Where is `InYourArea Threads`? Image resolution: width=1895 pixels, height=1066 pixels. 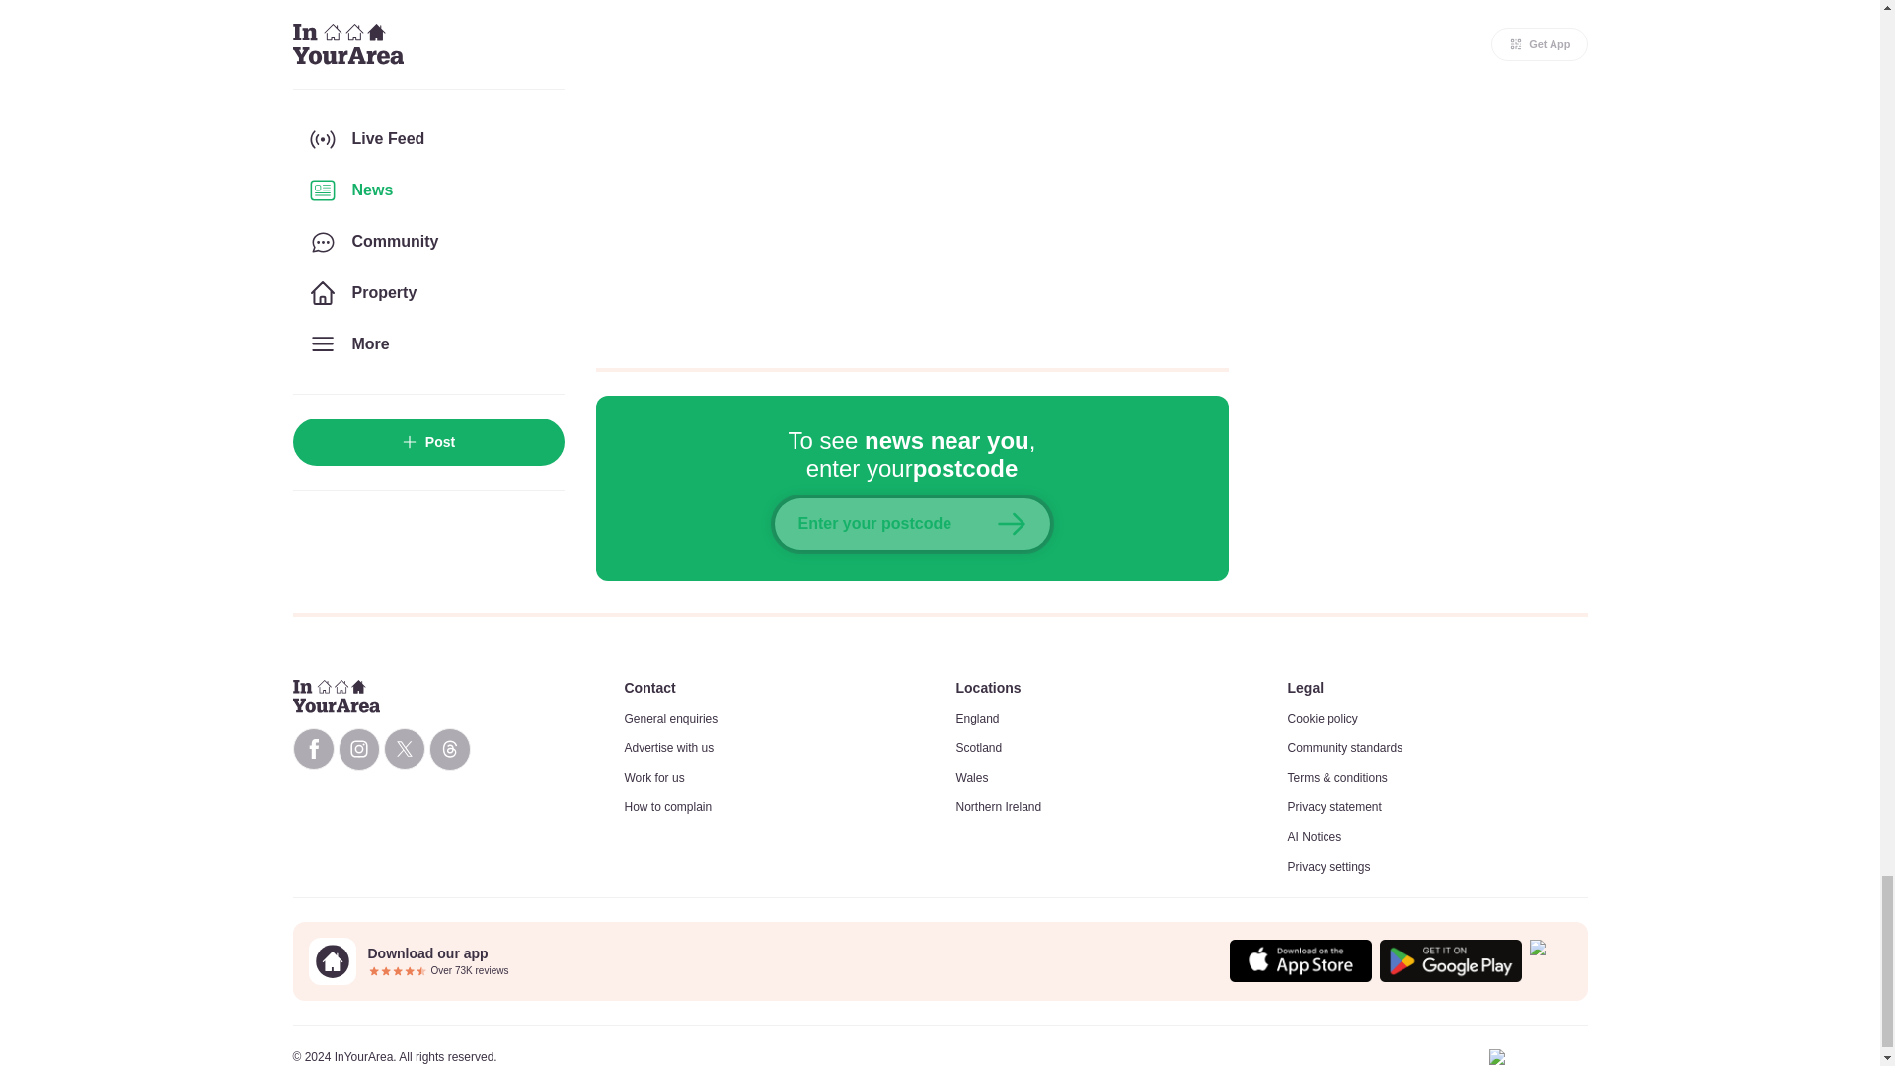
InYourArea Threads is located at coordinates (448, 748).